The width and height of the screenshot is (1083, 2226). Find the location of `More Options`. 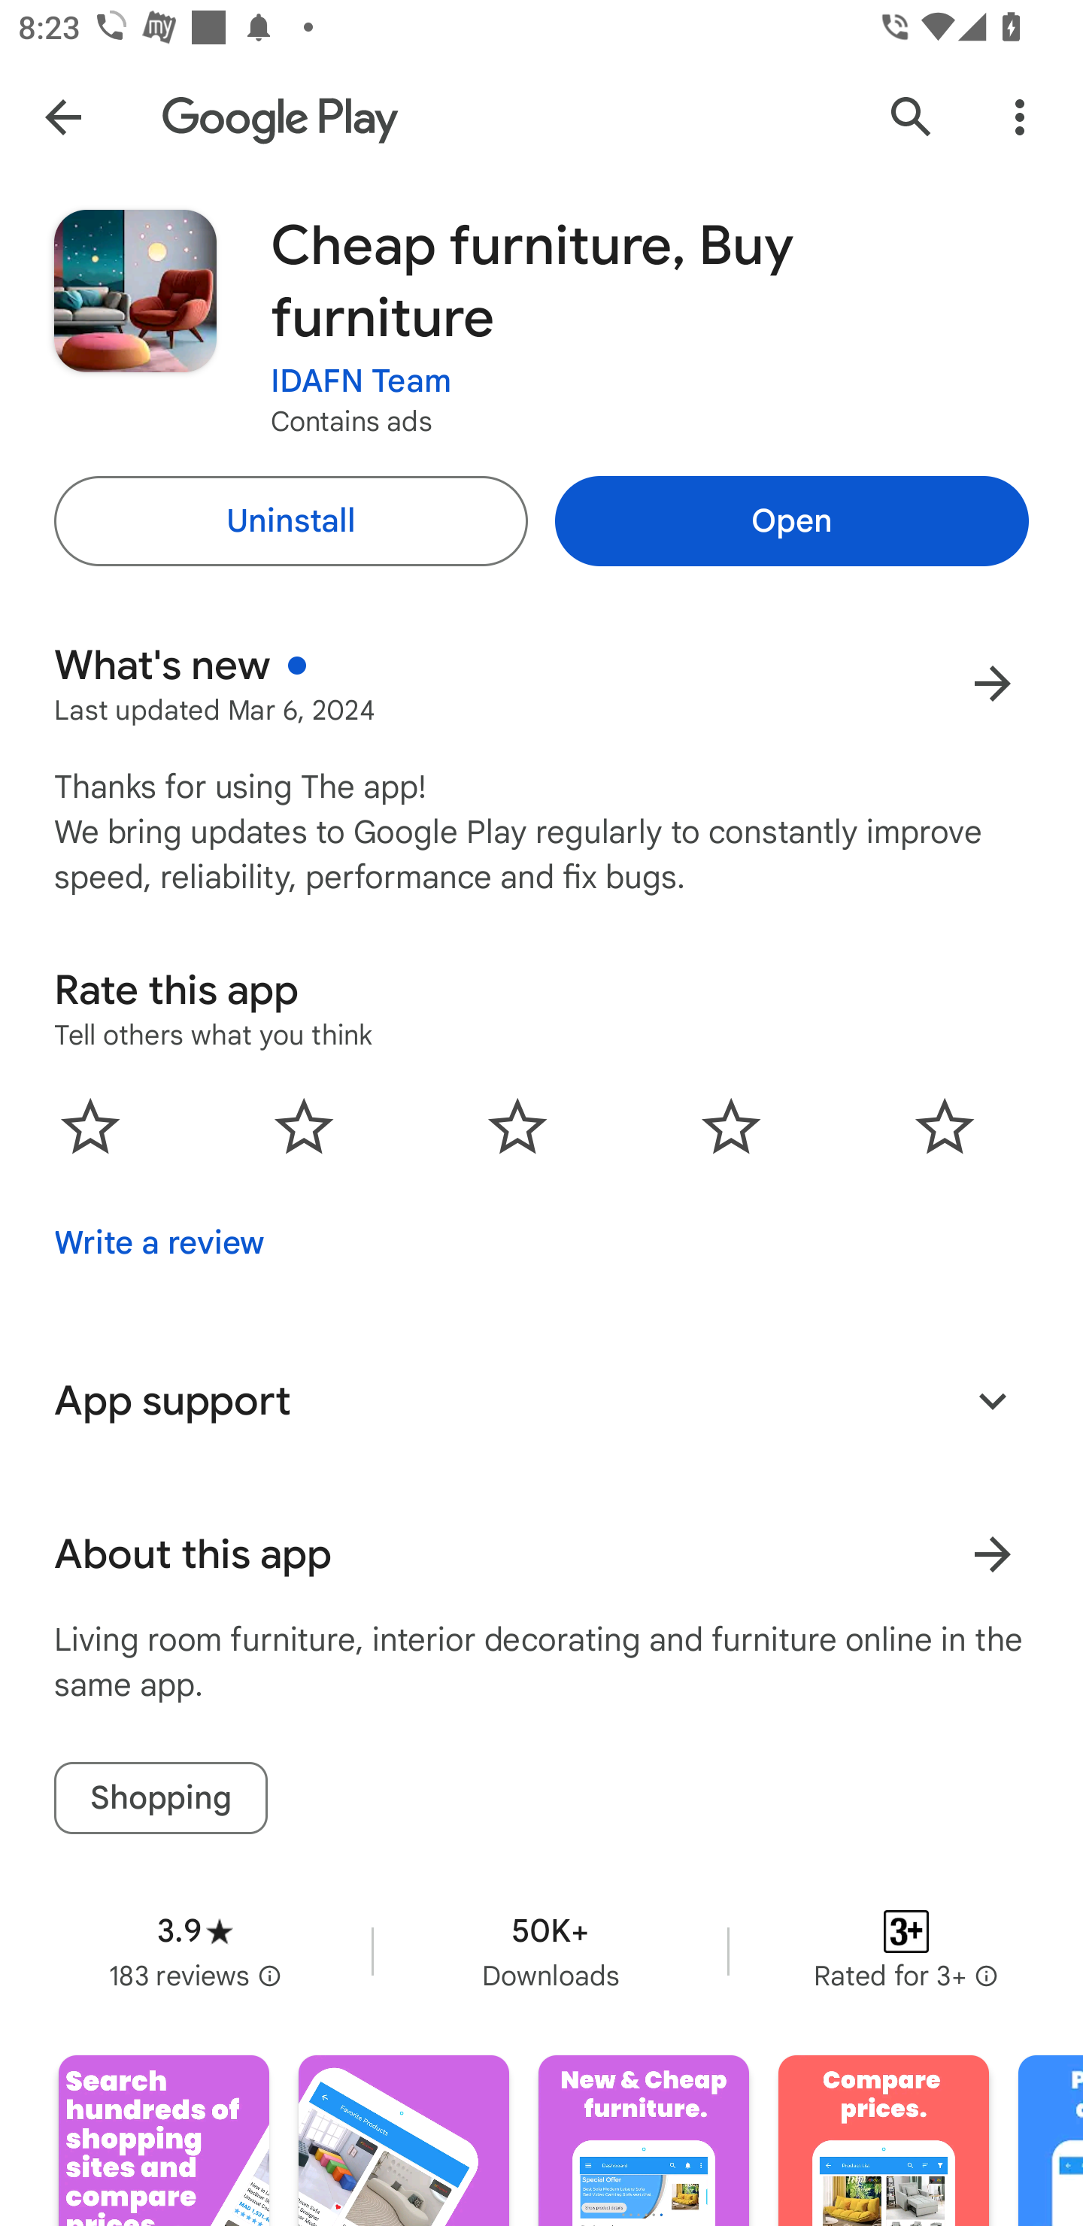

More Options is located at coordinates (1020, 116).